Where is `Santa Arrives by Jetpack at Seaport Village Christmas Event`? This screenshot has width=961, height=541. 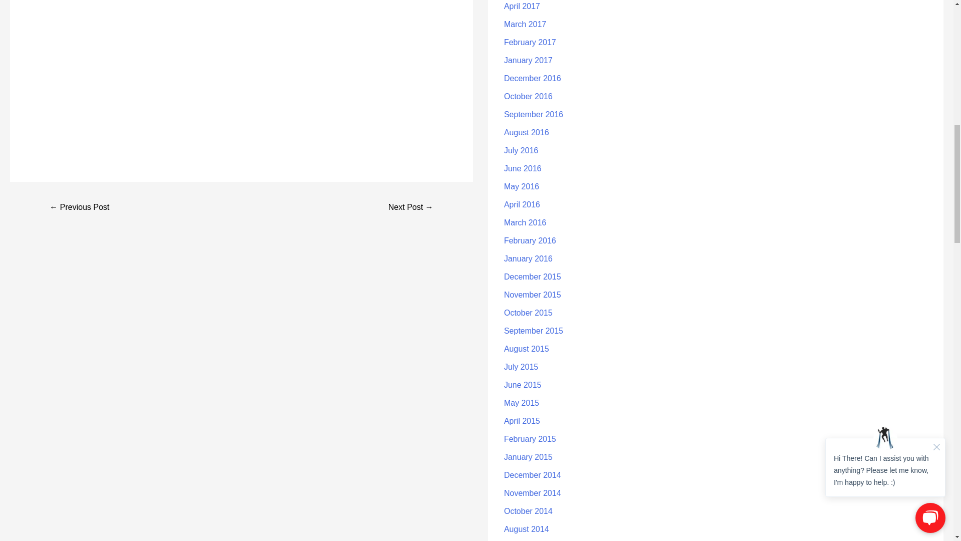
Santa Arrives by Jetpack at Seaport Village Christmas Event is located at coordinates (411, 208).